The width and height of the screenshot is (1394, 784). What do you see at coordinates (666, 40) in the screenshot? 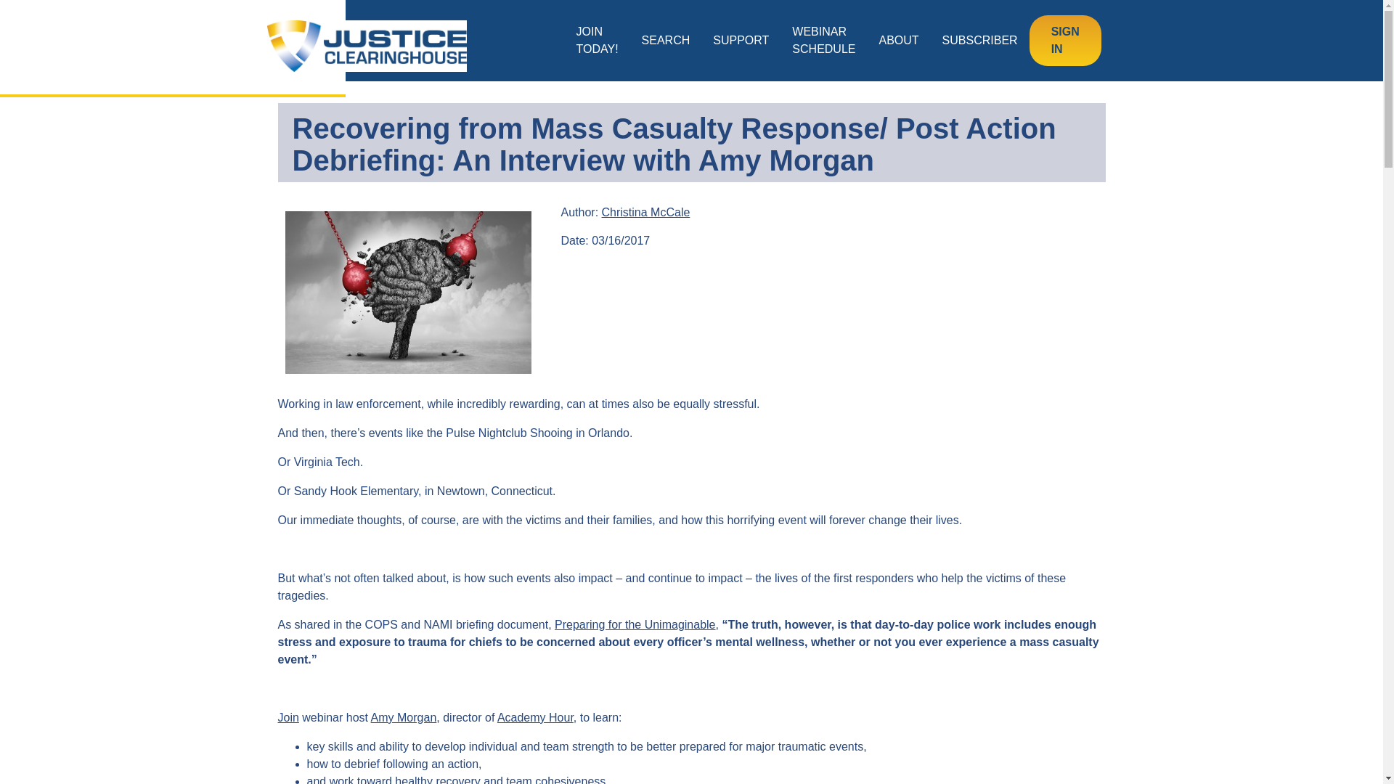
I see `SEARCH` at bounding box center [666, 40].